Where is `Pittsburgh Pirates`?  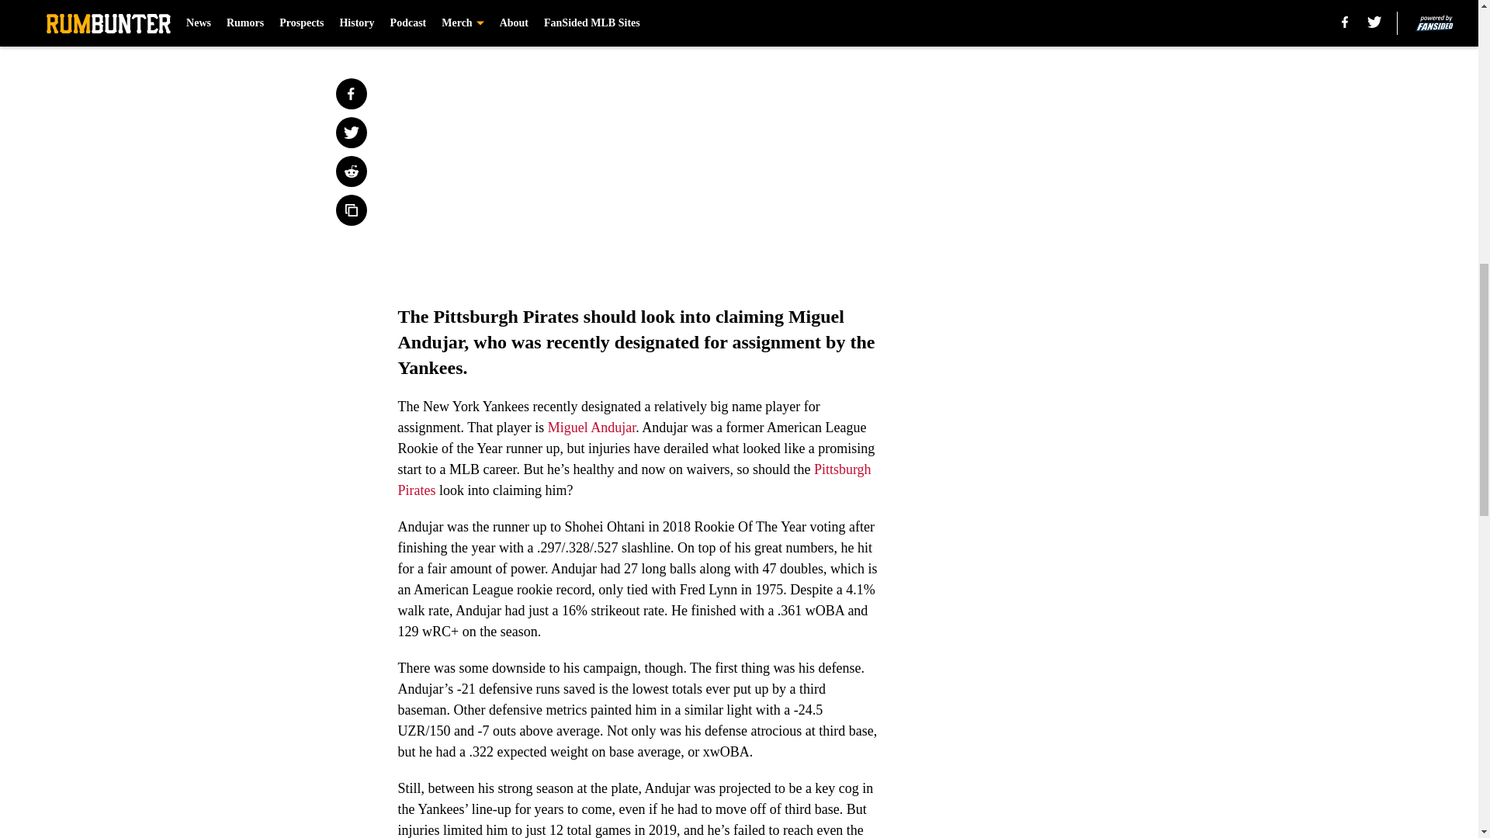 Pittsburgh Pirates is located at coordinates (633, 480).